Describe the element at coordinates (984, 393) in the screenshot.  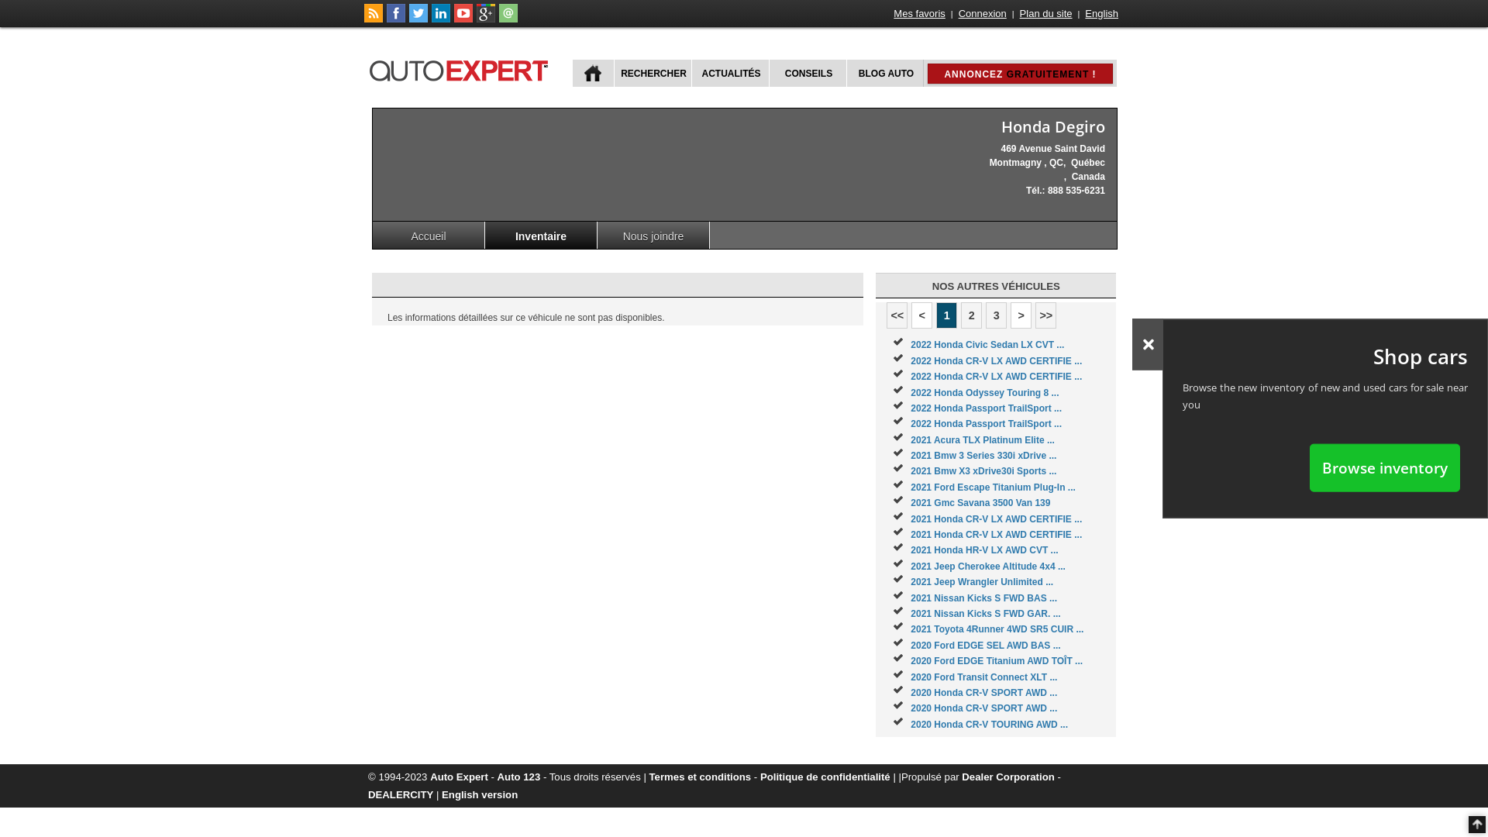
I see `2022 Honda Odyssey Touring 8 ...` at that location.